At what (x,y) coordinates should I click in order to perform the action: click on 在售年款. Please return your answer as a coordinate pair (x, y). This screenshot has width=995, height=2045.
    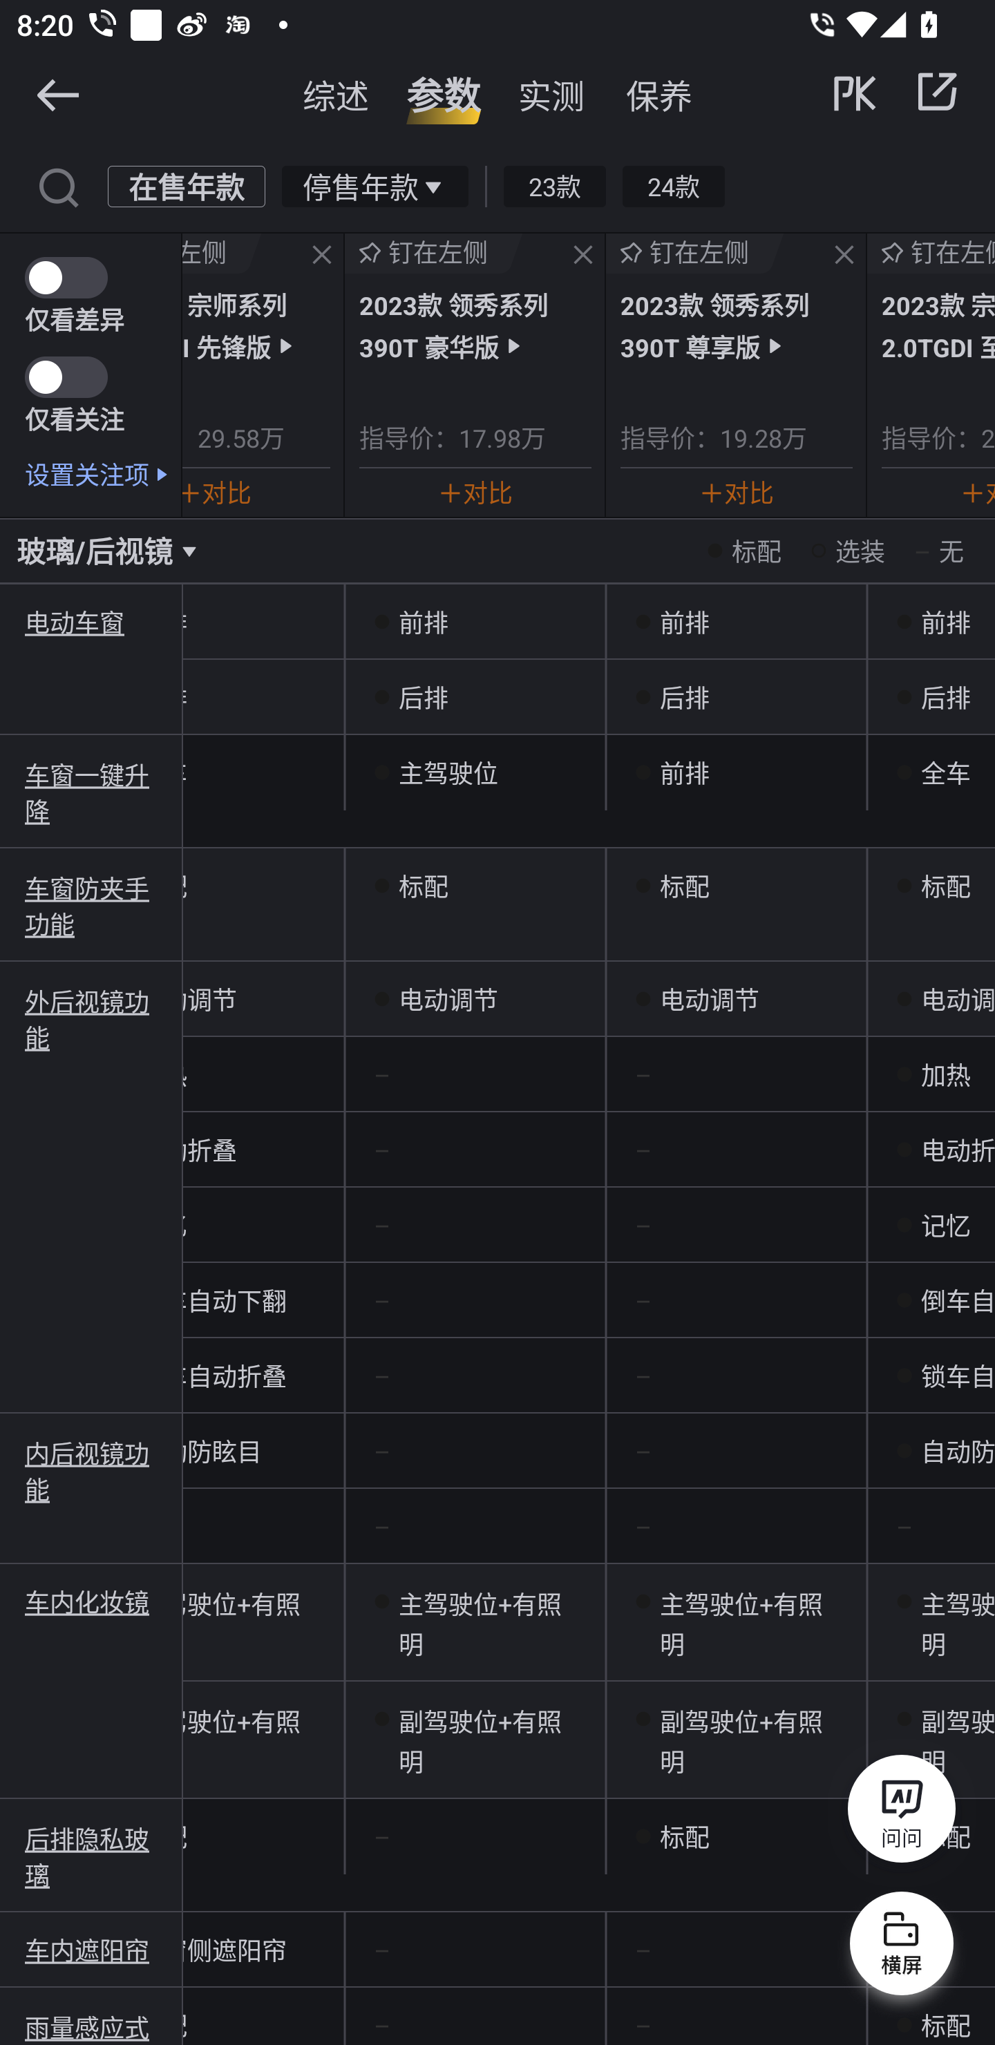
    Looking at the image, I should click on (187, 185).